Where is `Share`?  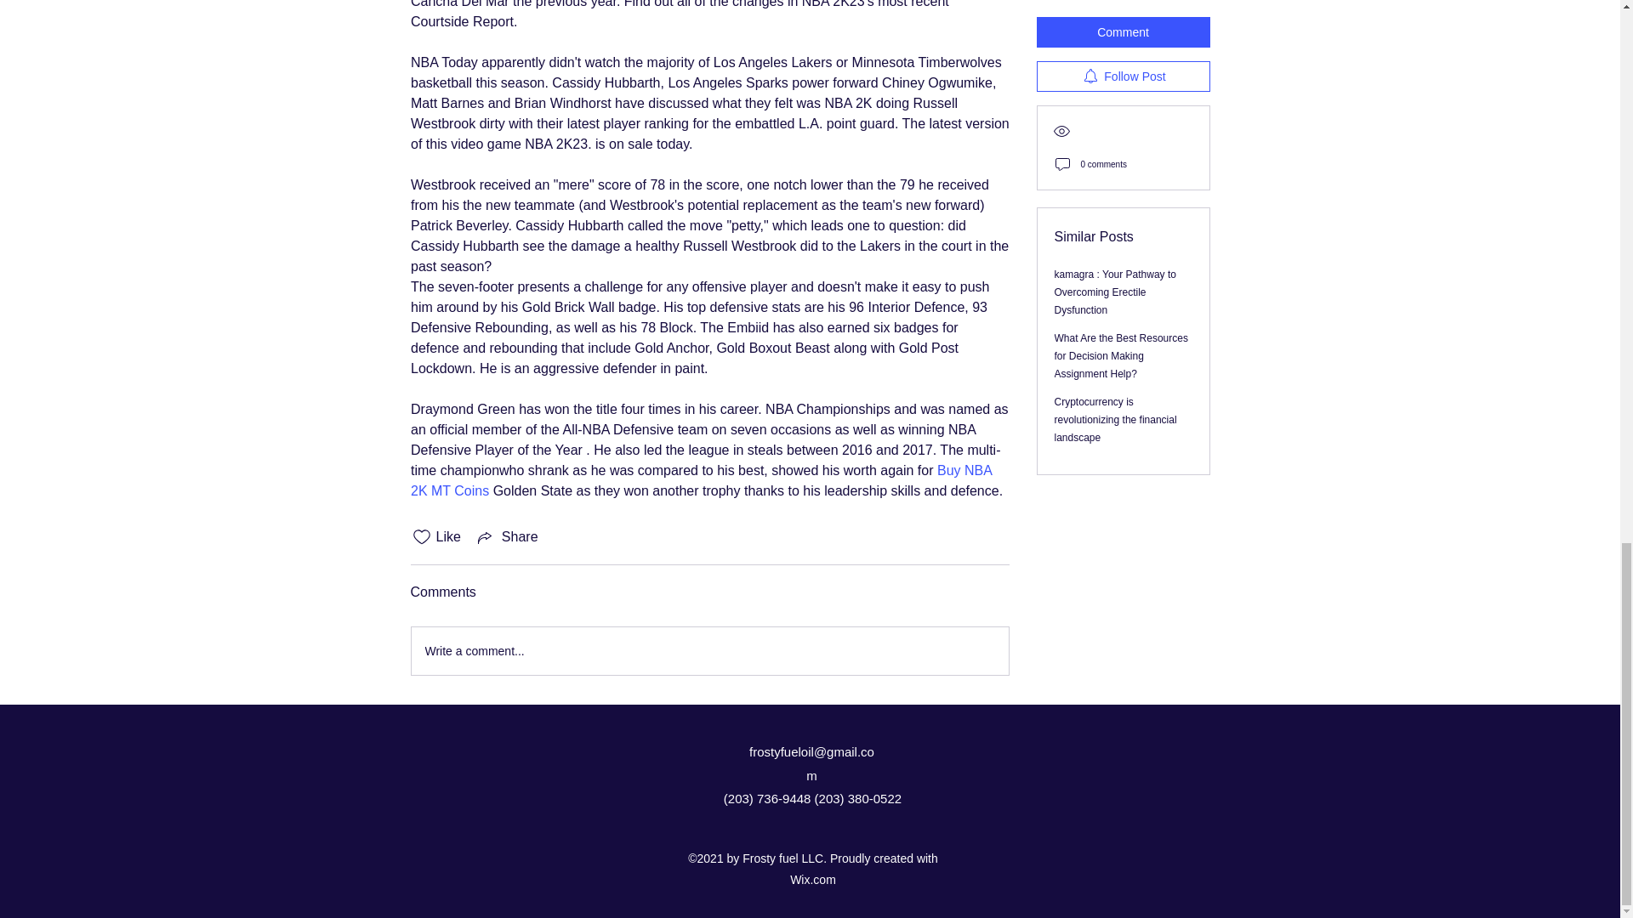 Share is located at coordinates (507, 536).